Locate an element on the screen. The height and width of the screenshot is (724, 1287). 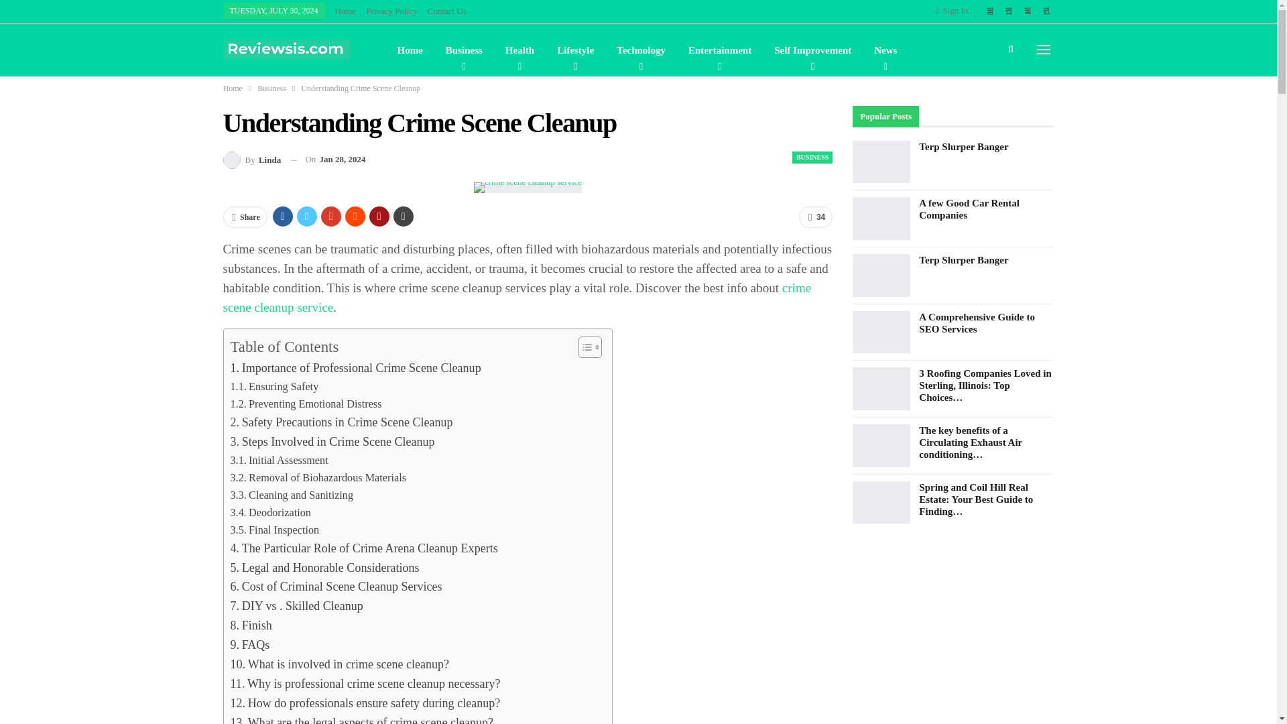
Home is located at coordinates (409, 50).